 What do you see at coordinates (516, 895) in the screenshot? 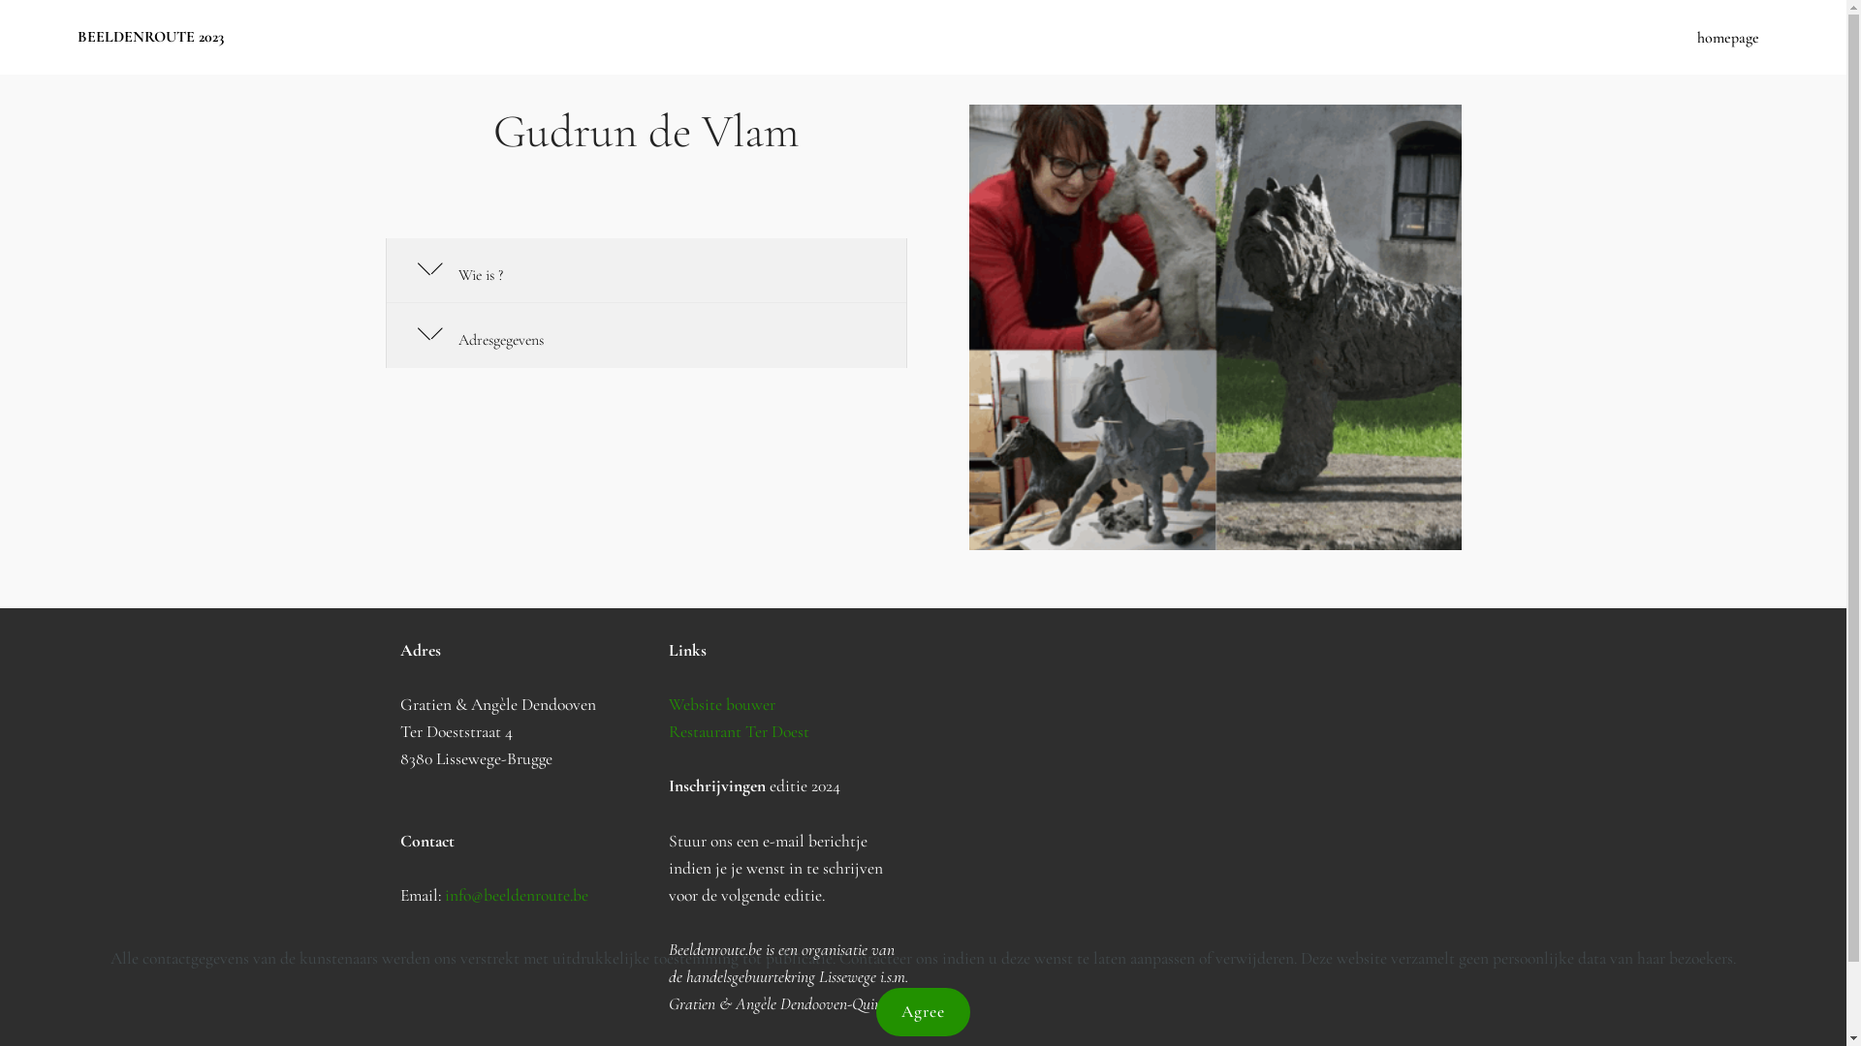
I see `info@beeldenroute.be` at bounding box center [516, 895].